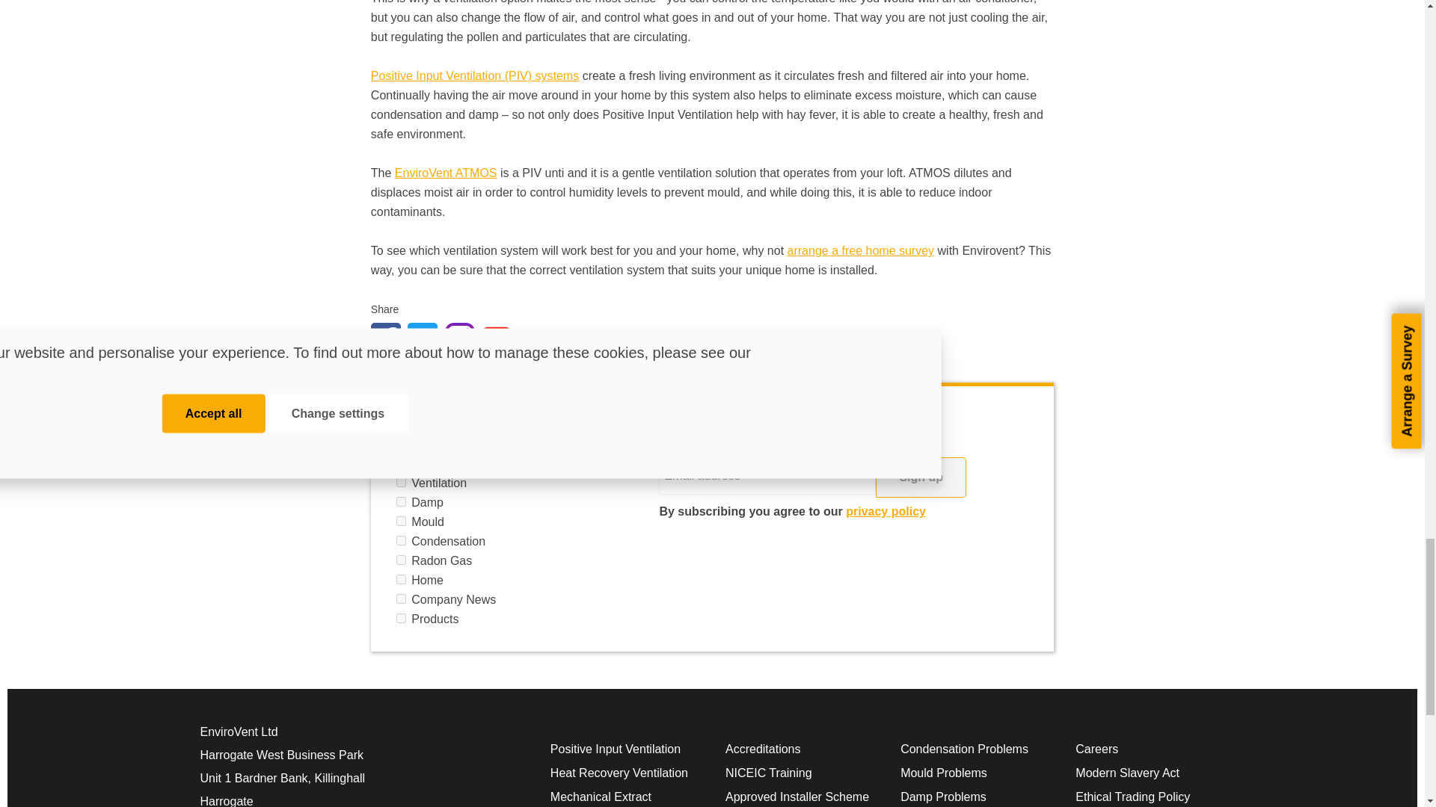  I want to click on Damp, so click(401, 502).